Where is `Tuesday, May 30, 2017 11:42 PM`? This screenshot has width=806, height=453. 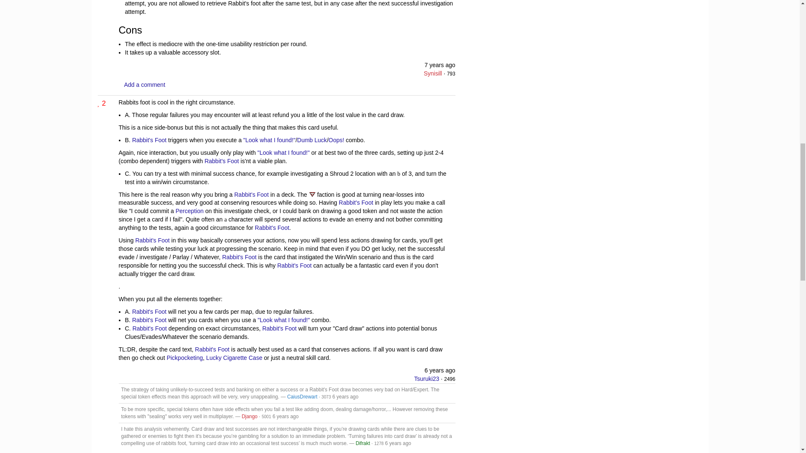
Tuesday, May 30, 2017 11:42 PM is located at coordinates (440, 65).